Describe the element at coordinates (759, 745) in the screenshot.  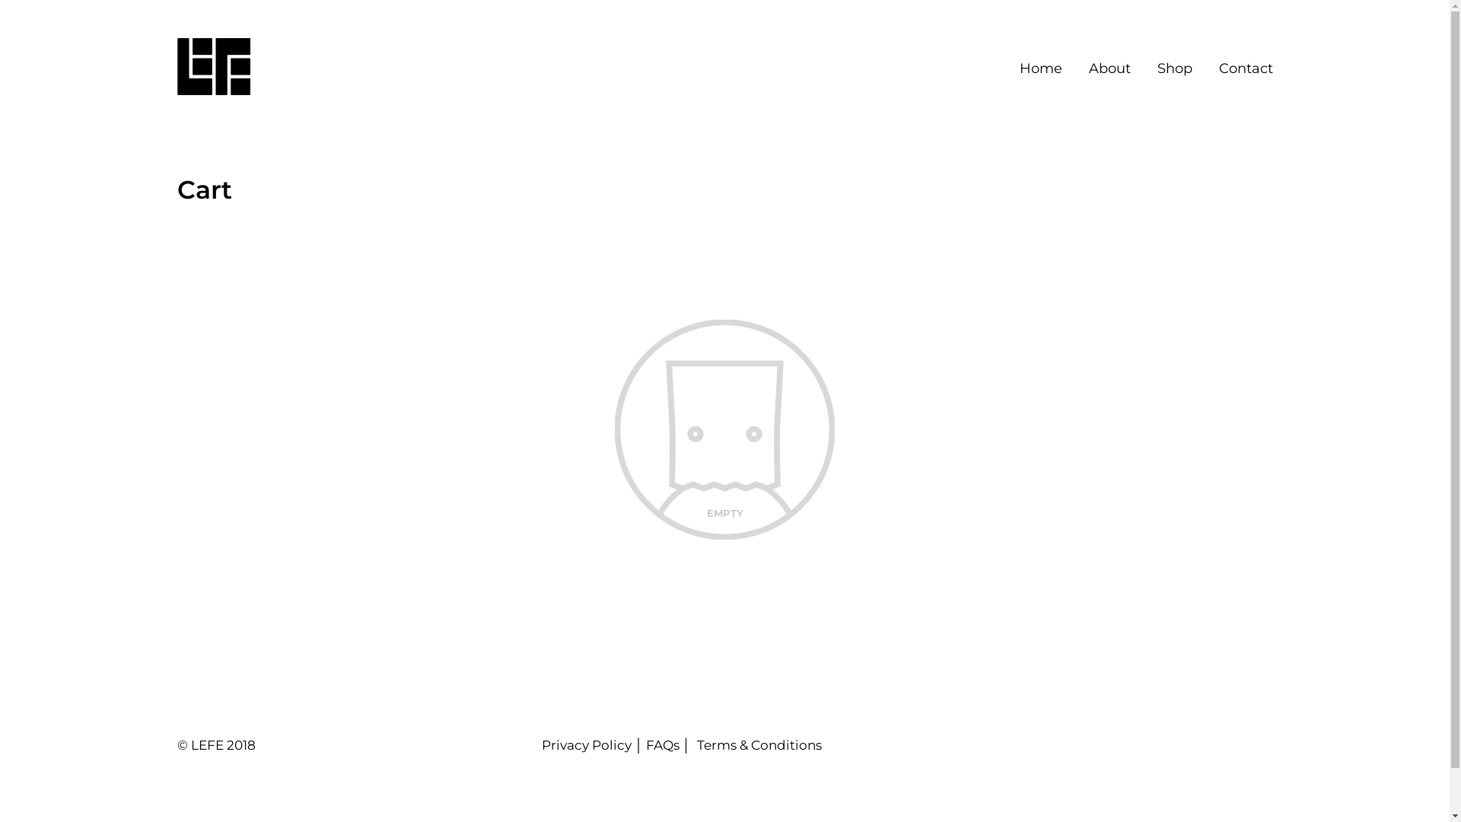
I see `Terms & Conditions` at that location.